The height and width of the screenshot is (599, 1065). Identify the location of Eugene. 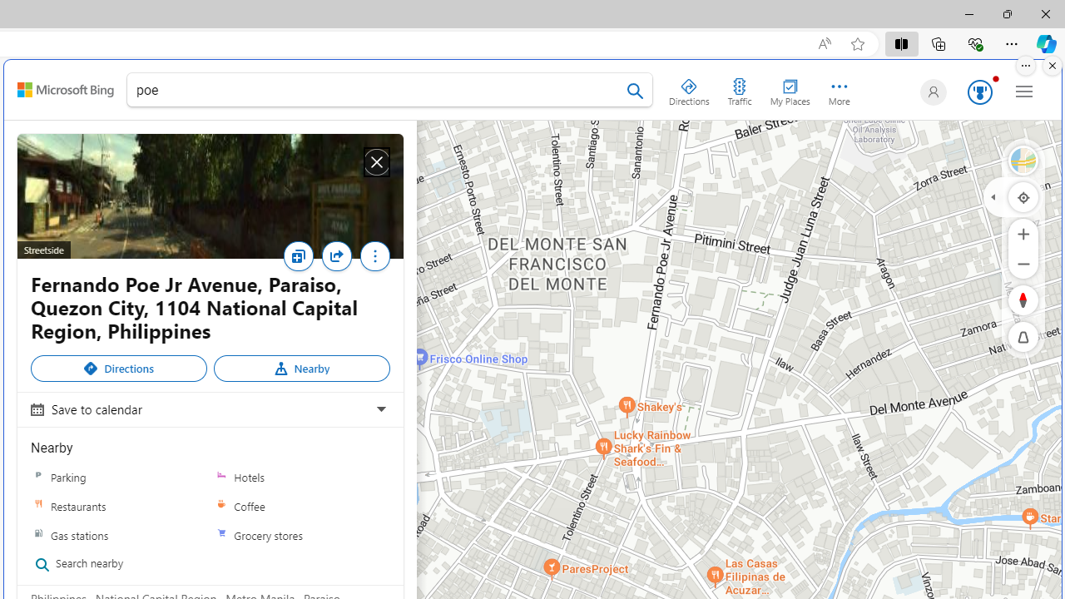
(930, 92).